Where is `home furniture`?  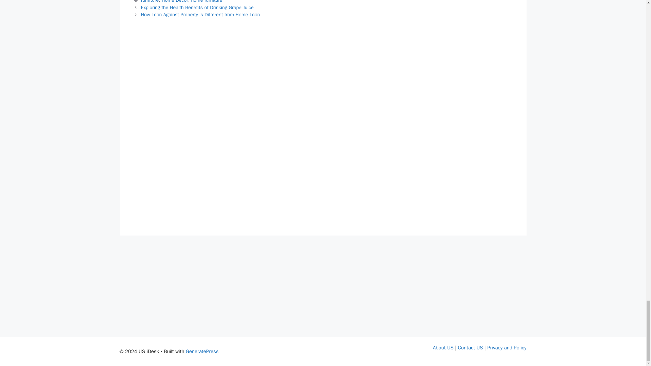 home furniture is located at coordinates (207, 1).